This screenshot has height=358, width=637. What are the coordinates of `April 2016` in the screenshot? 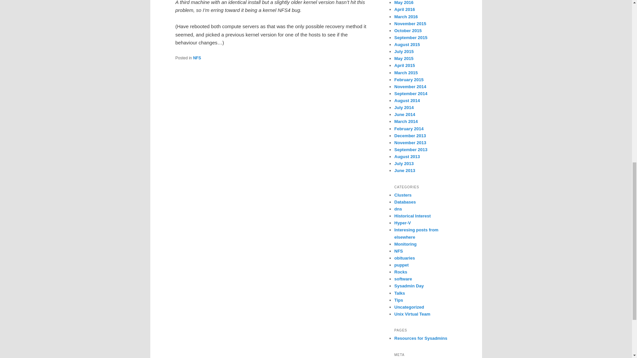 It's located at (404, 9).